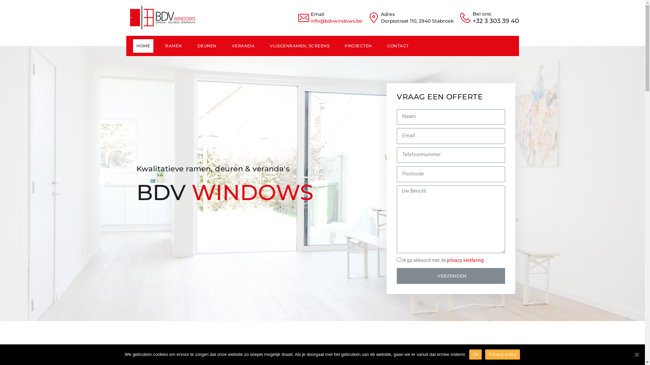  Describe the element at coordinates (358, 46) in the screenshot. I see `PROJECTEN` at that location.